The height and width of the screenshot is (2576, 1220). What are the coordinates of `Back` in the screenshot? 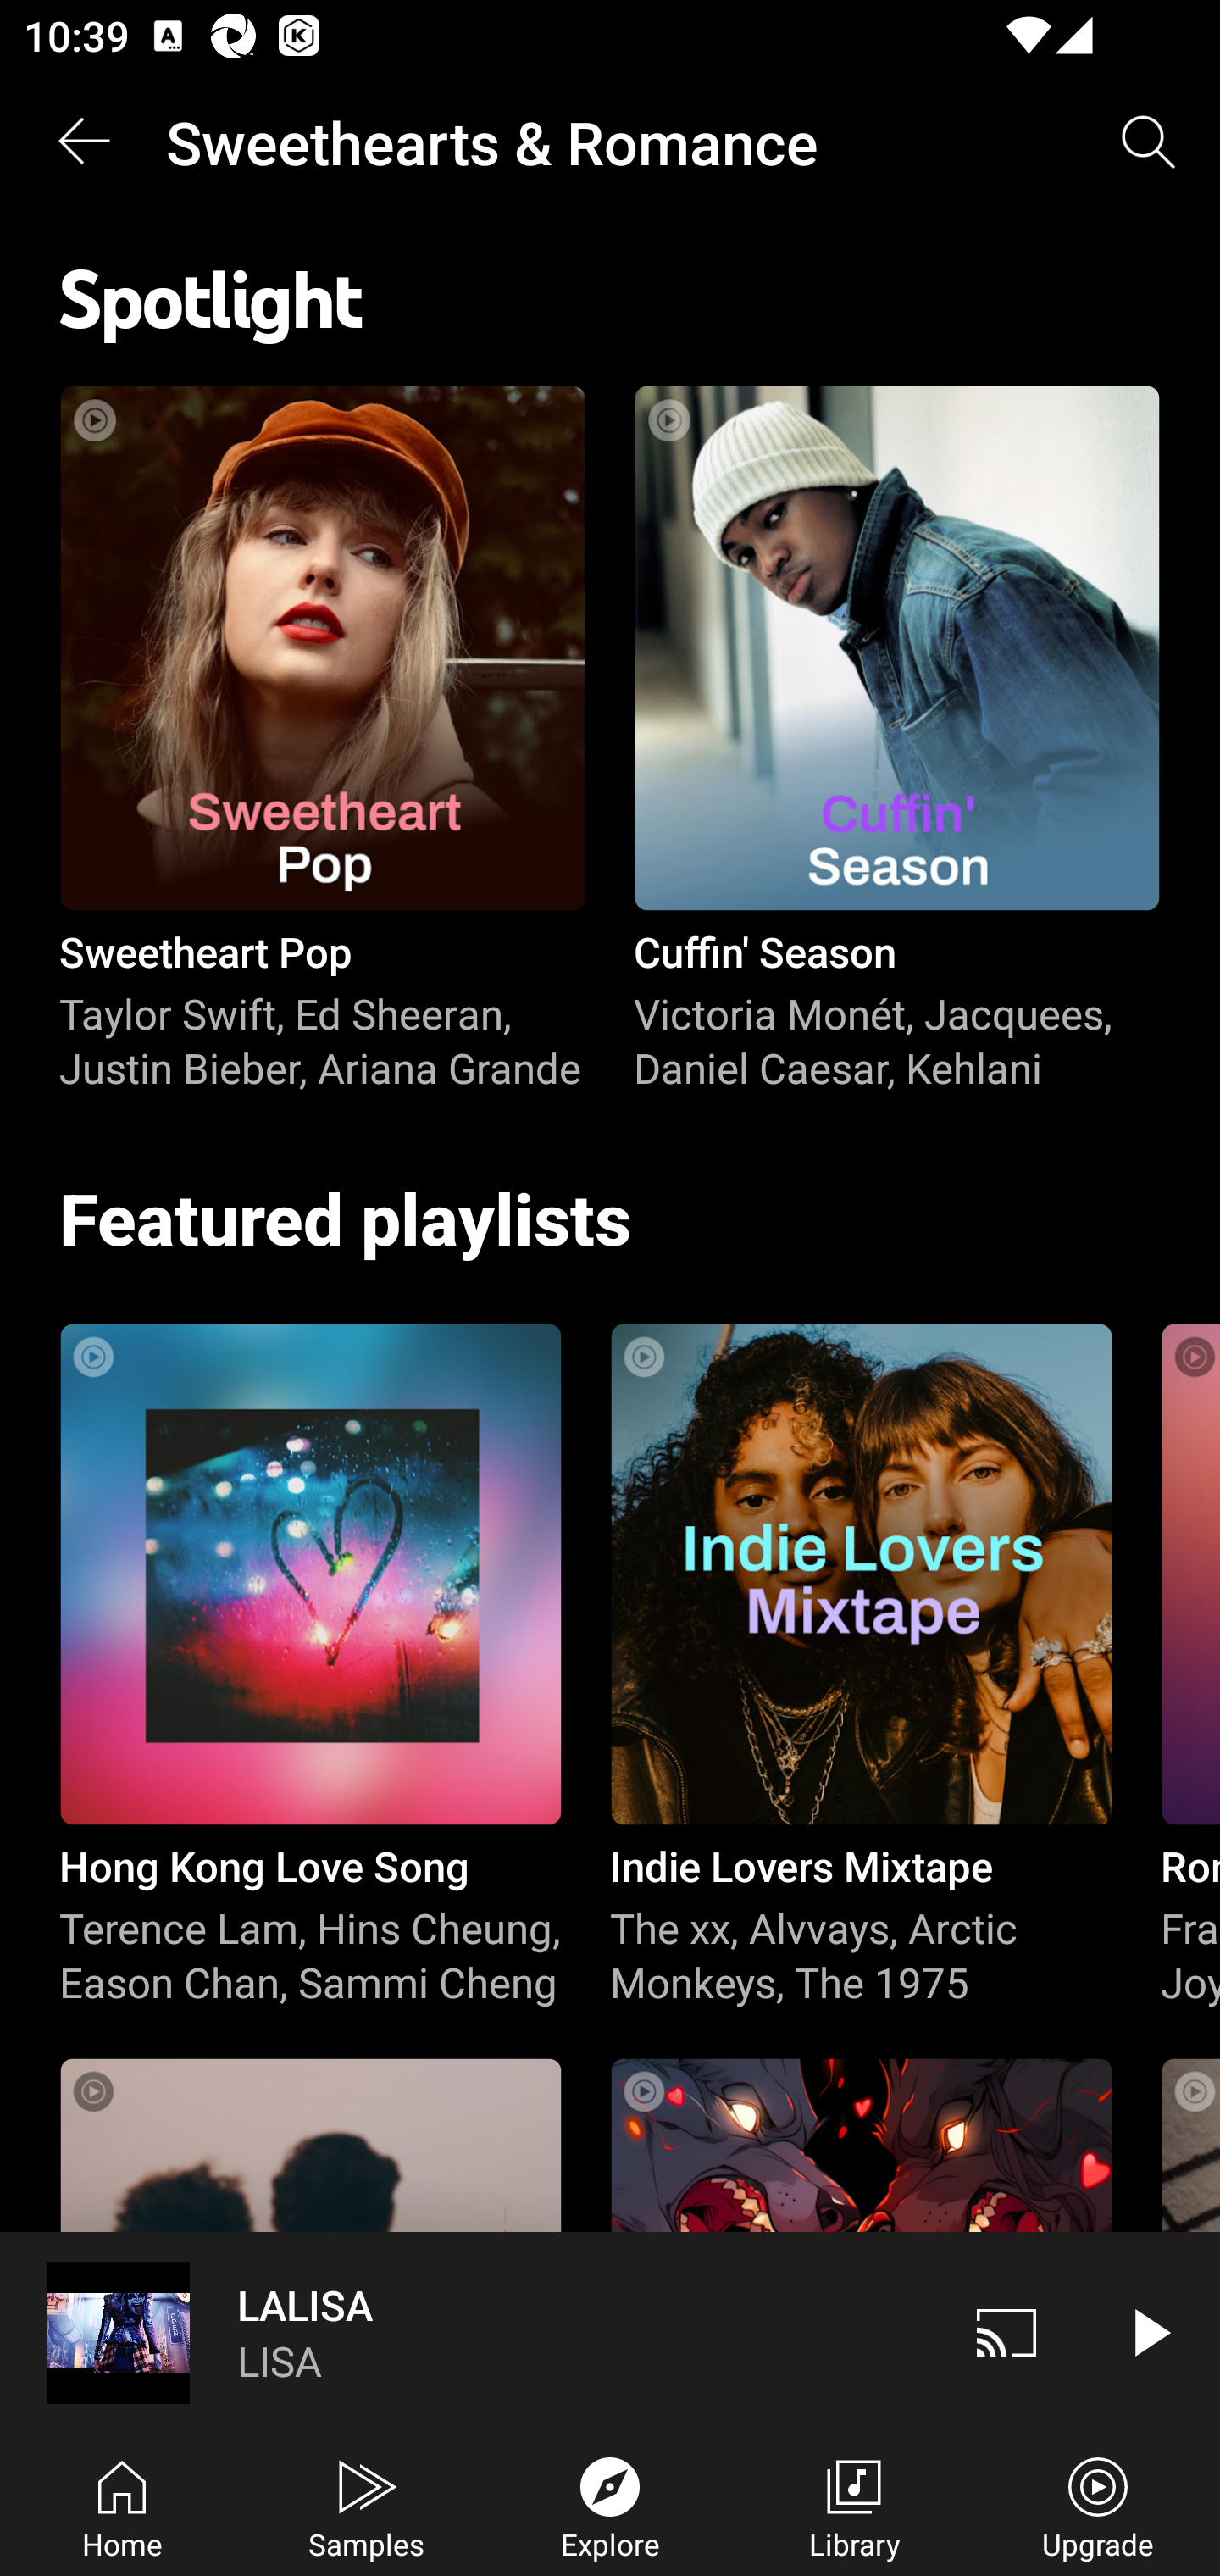 It's located at (83, 142).